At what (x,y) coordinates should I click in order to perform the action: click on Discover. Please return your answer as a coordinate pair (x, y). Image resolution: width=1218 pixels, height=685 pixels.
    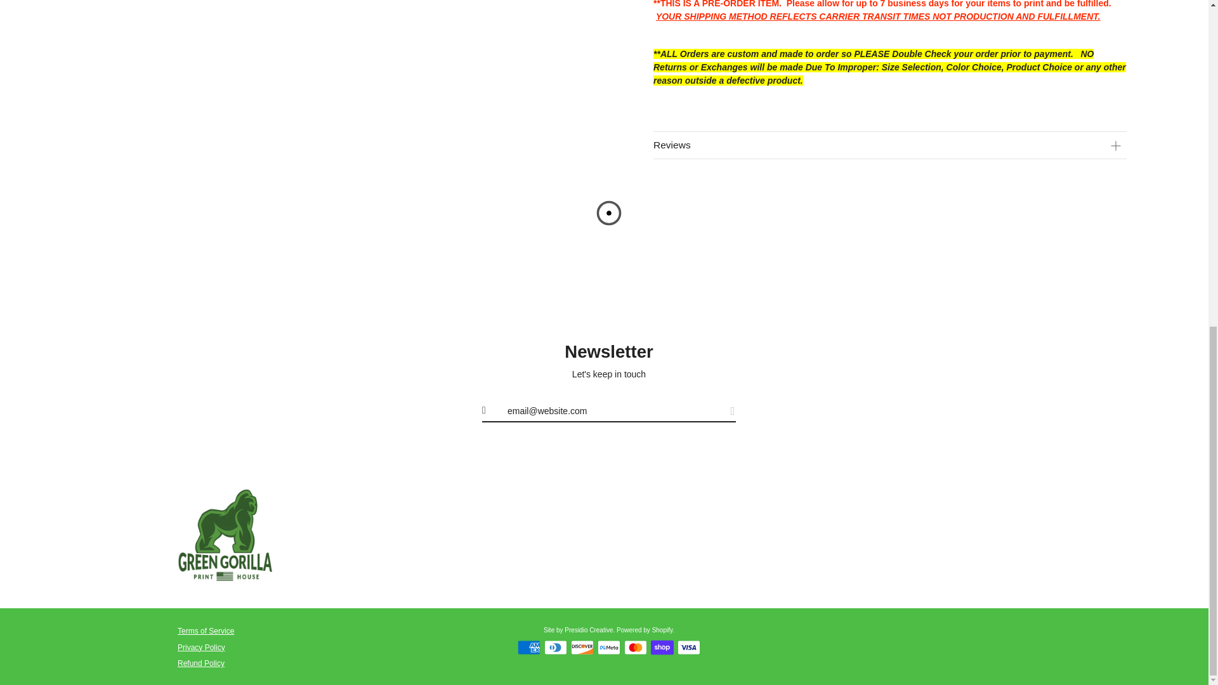
    Looking at the image, I should click on (582, 647).